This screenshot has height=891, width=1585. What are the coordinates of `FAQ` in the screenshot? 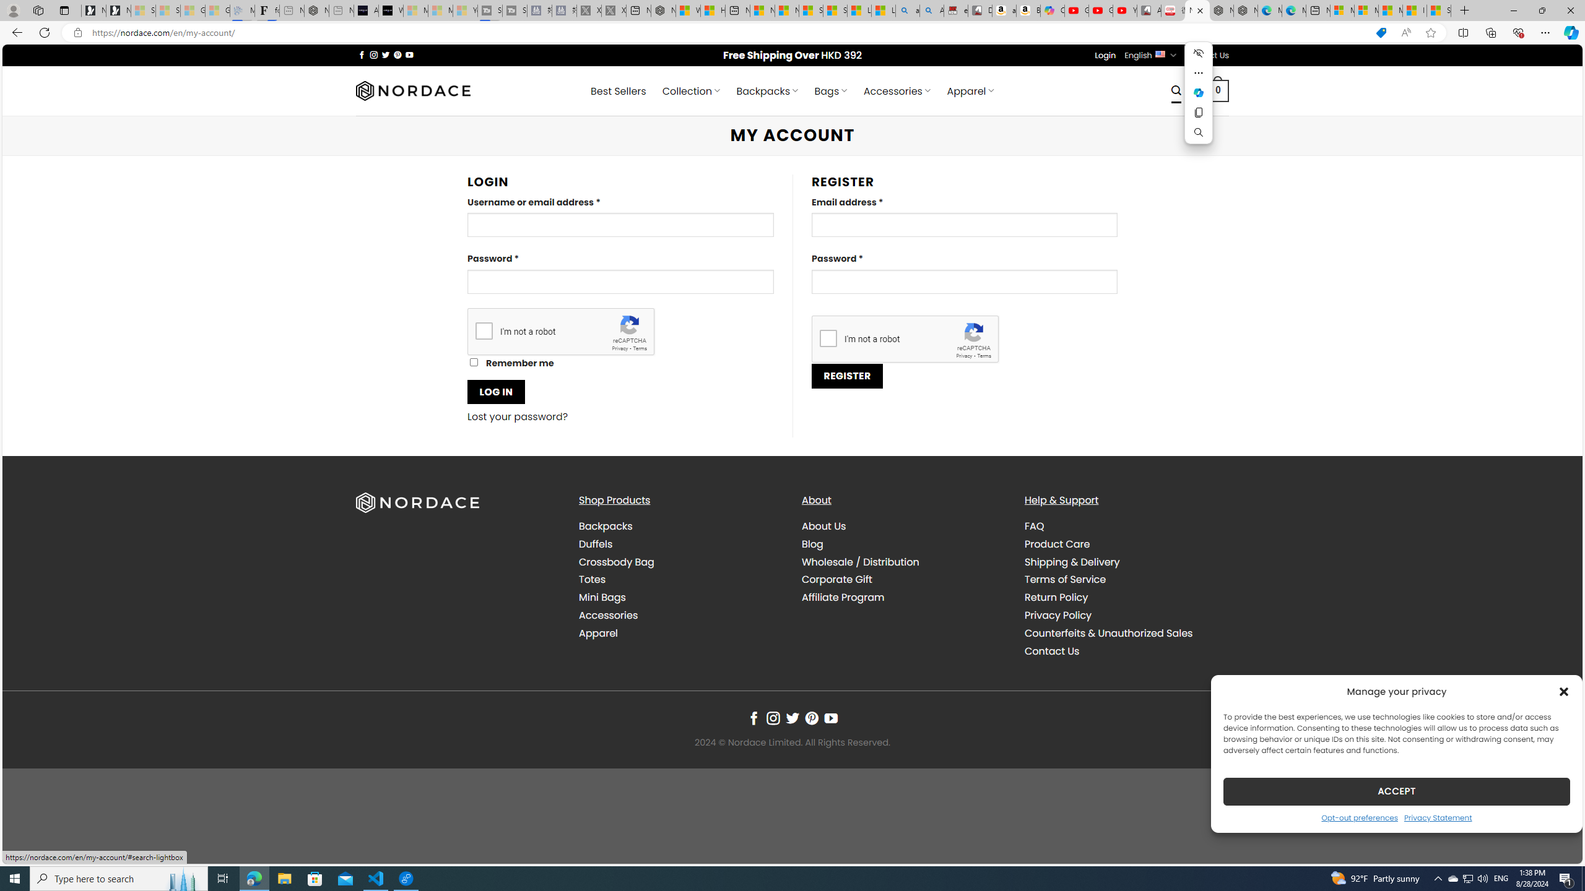 It's located at (1126, 527).